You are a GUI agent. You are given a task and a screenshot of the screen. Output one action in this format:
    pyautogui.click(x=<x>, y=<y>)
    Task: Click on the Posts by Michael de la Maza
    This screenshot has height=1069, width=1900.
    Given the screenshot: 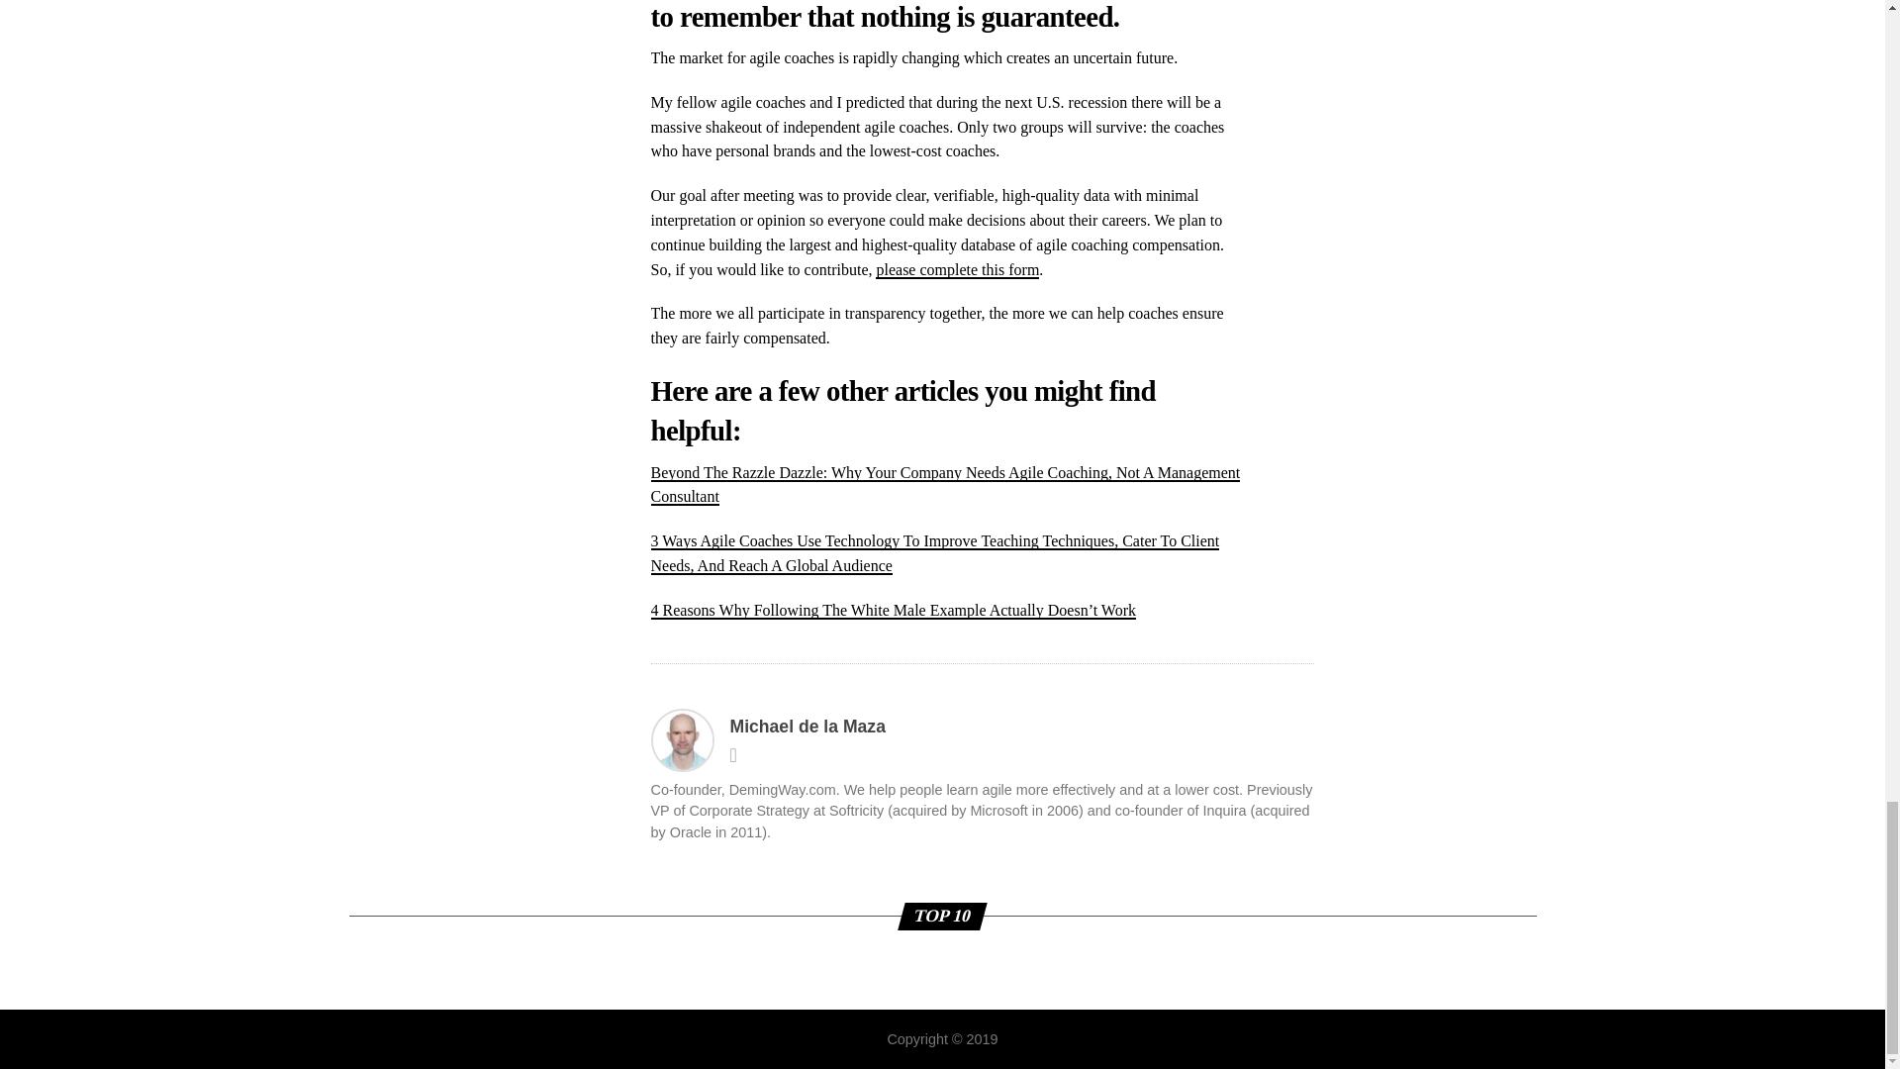 What is the action you would take?
    pyautogui.click(x=807, y=727)
    